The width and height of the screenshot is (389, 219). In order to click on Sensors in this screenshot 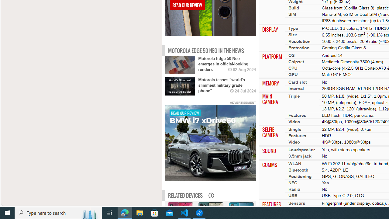, I will do `click(297, 203)`.